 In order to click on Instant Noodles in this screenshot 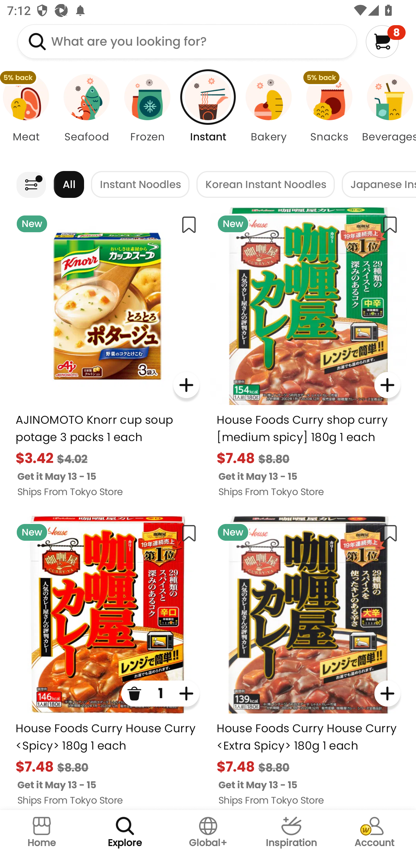, I will do `click(140, 184)`.